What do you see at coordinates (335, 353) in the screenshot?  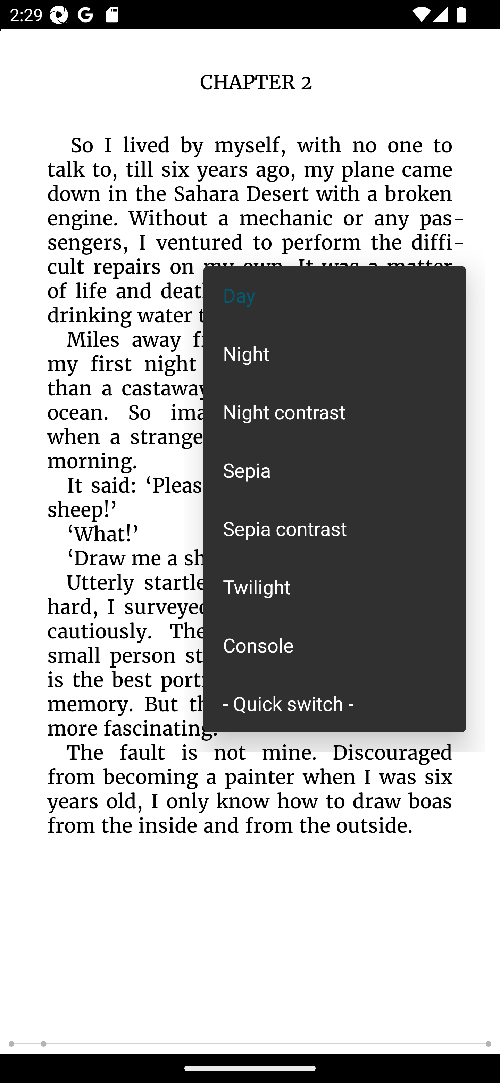 I see `Night` at bounding box center [335, 353].